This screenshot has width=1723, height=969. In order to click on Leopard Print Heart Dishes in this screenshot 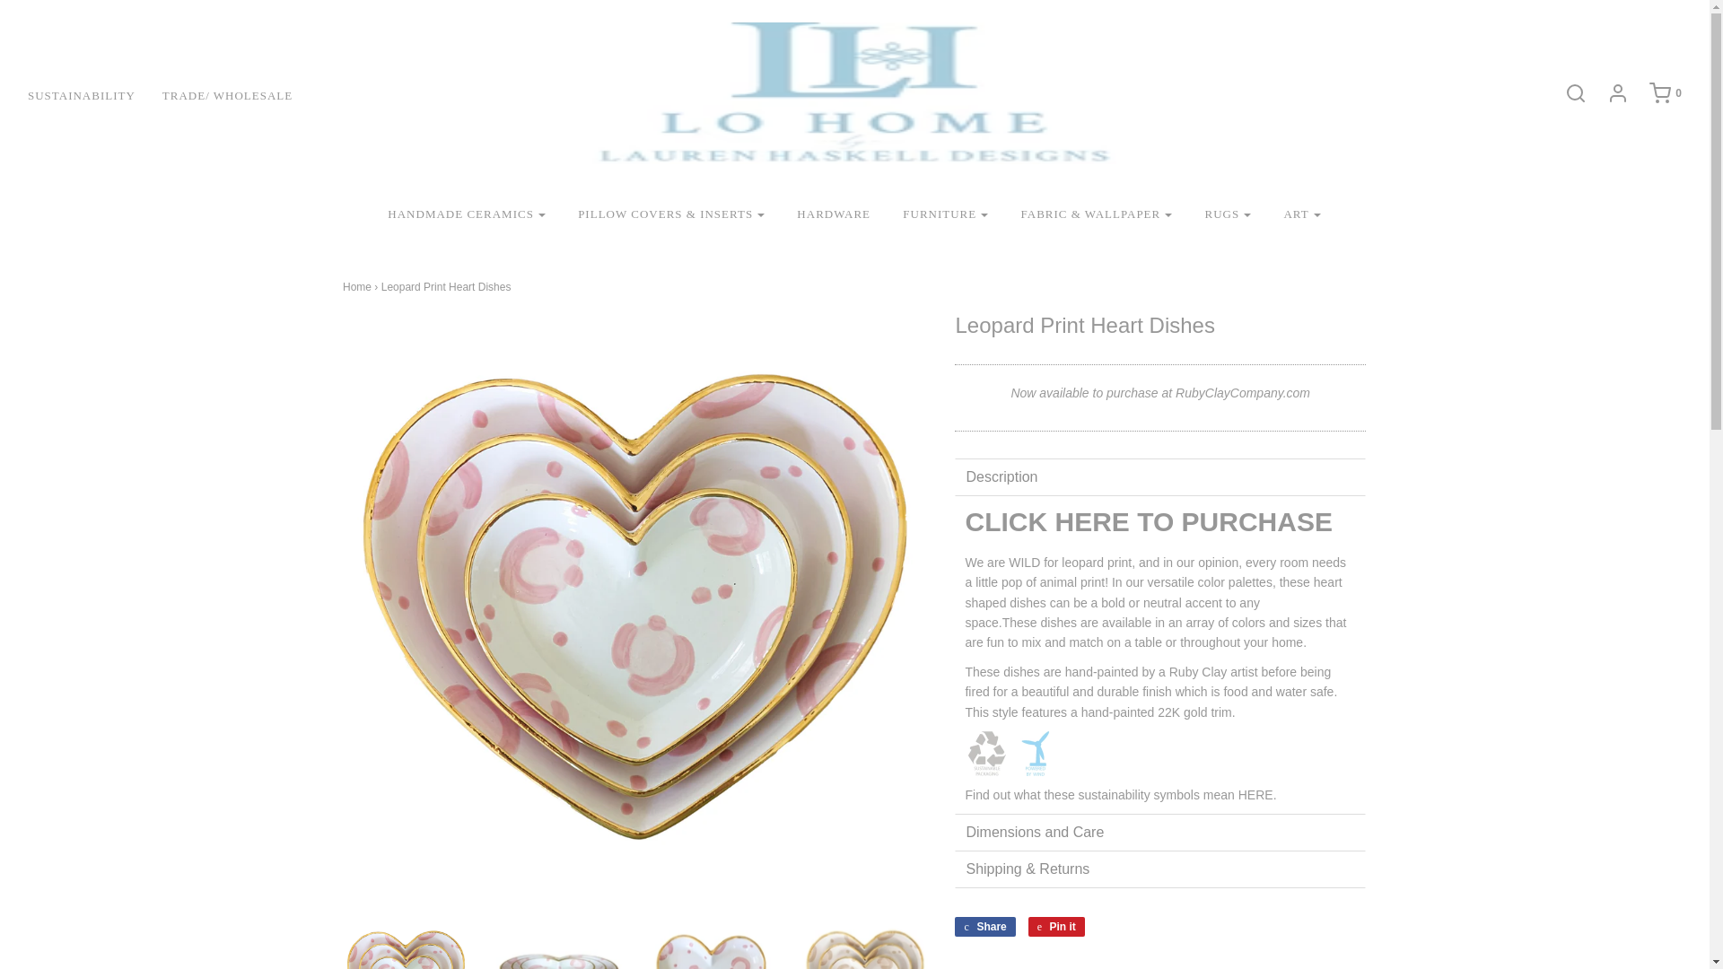, I will do `click(406, 943)`.